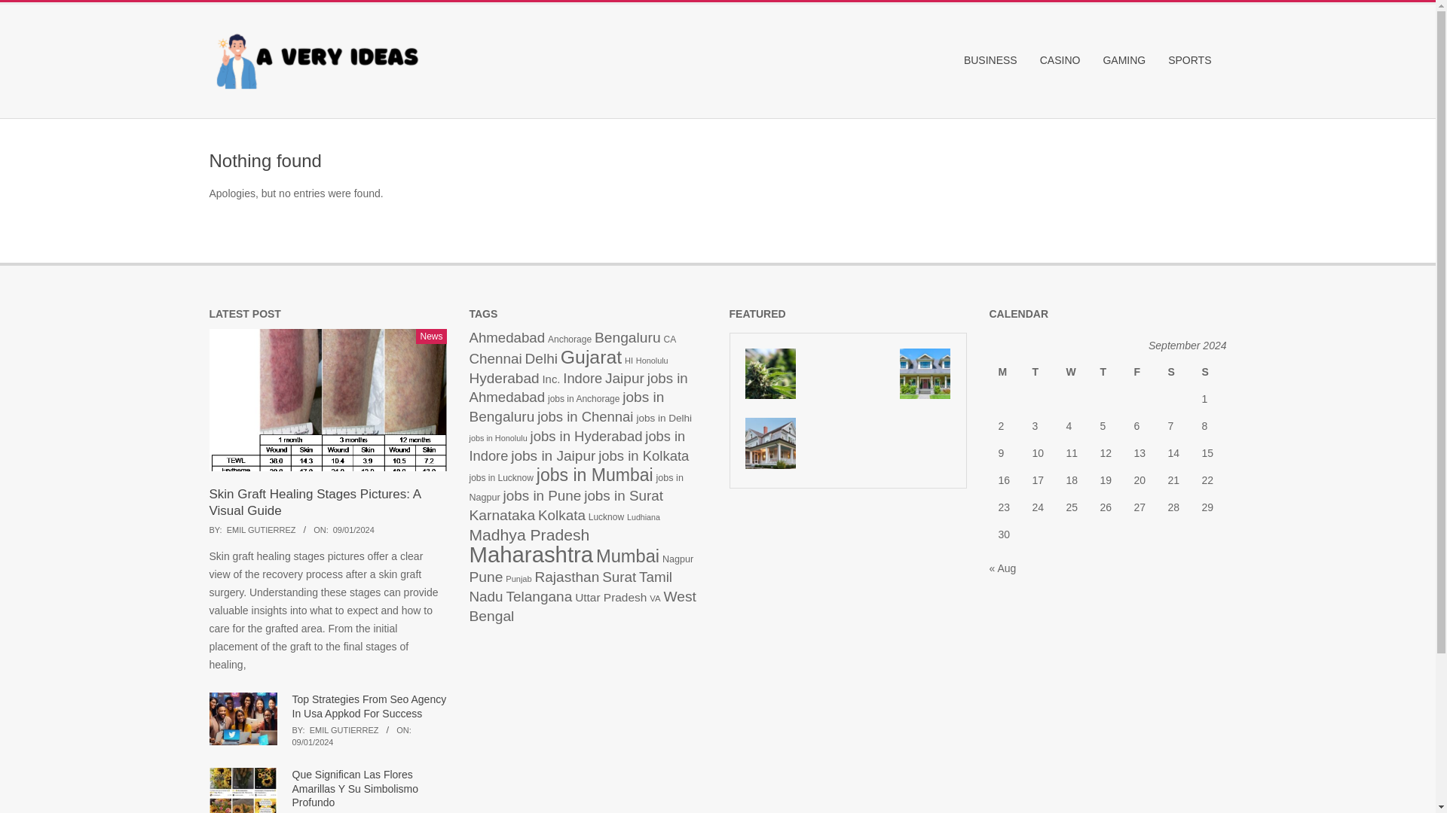 The height and width of the screenshot is (813, 1447). Describe the element at coordinates (353, 529) in the screenshot. I see `Sunday, September 1, 2024, 8:02 pm` at that location.